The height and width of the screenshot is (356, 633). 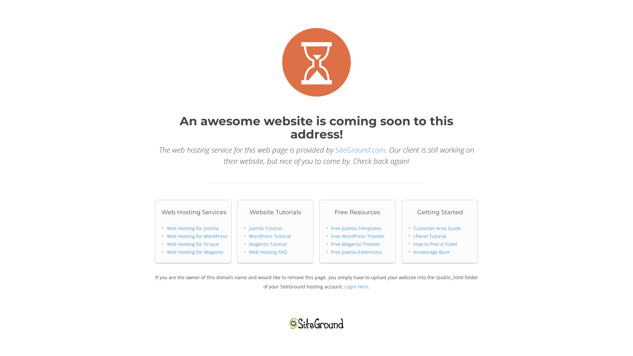 What do you see at coordinates (193, 244) in the screenshot?
I see `Web Hosting for Drupal` at bounding box center [193, 244].